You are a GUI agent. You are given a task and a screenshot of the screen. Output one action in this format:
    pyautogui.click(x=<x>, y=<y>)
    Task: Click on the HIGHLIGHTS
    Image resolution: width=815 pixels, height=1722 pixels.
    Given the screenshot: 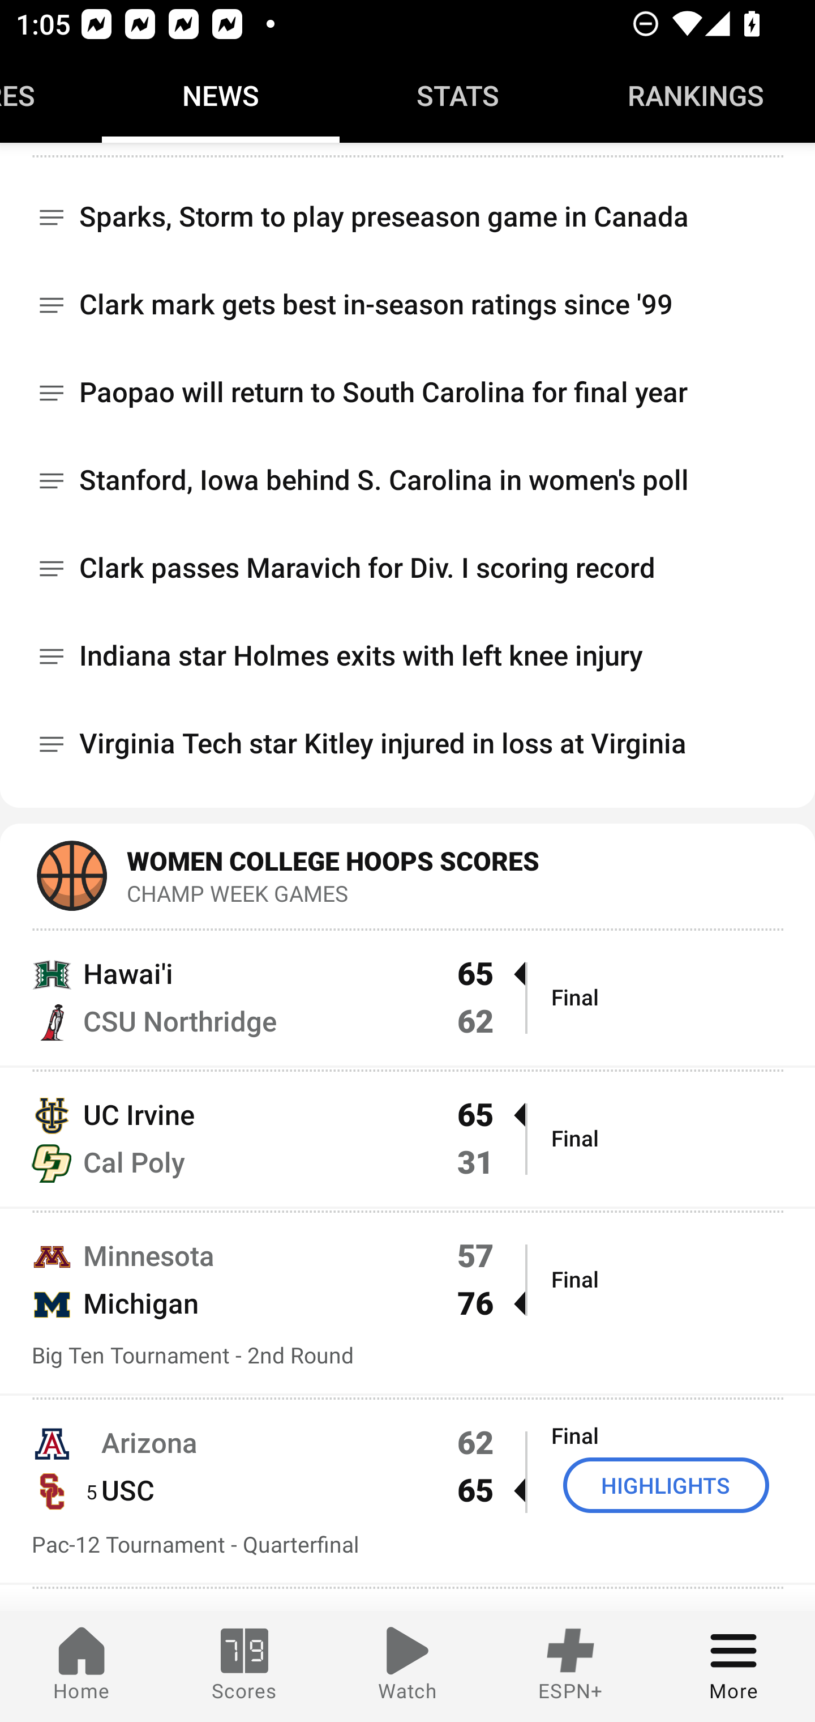 What is the action you would take?
    pyautogui.click(x=666, y=1485)
    